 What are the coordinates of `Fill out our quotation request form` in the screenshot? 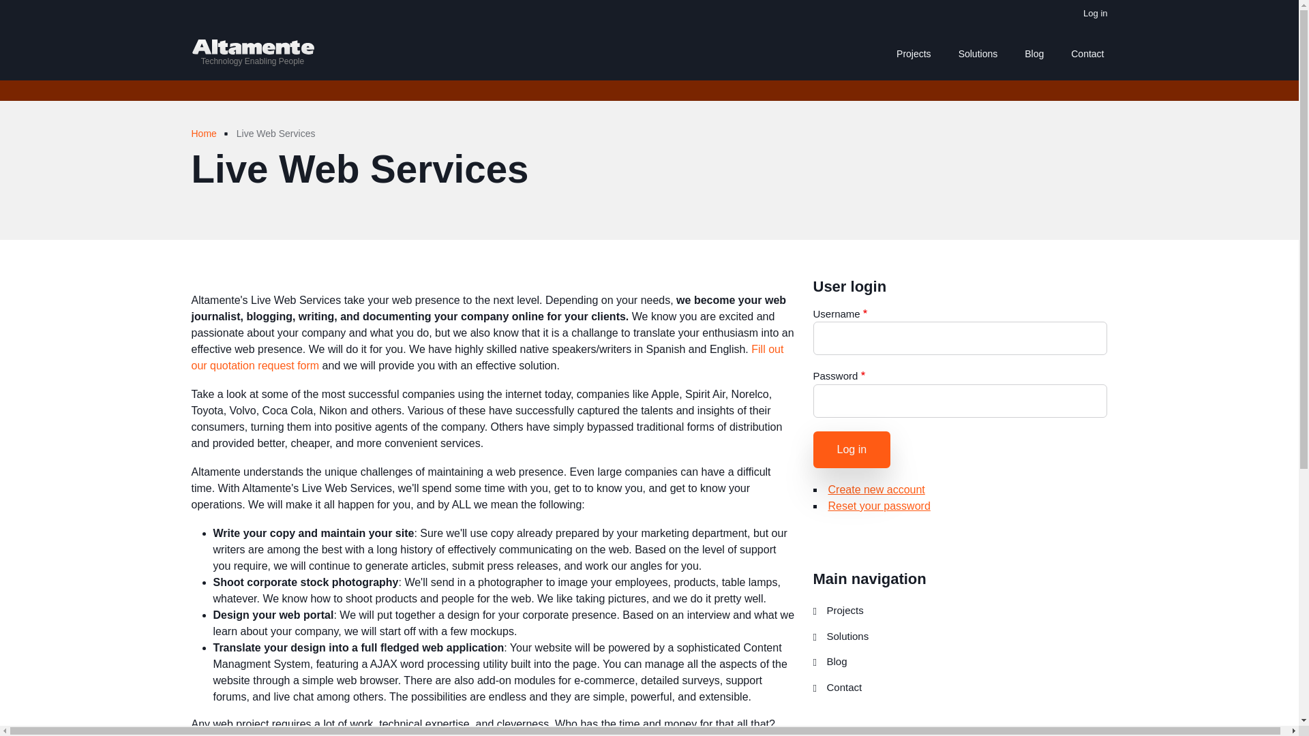 It's located at (487, 357).